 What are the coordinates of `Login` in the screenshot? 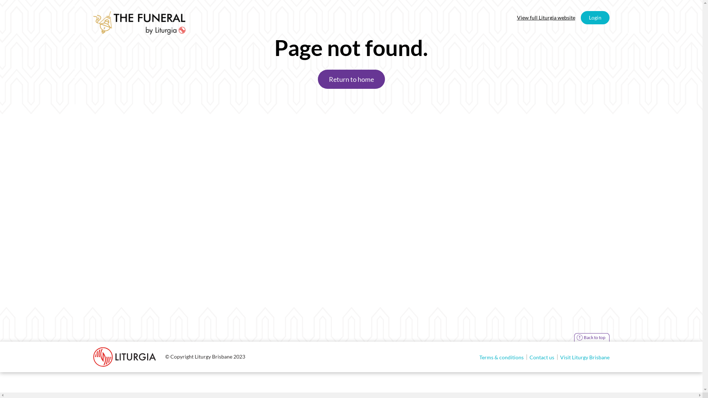 It's located at (595, 18).